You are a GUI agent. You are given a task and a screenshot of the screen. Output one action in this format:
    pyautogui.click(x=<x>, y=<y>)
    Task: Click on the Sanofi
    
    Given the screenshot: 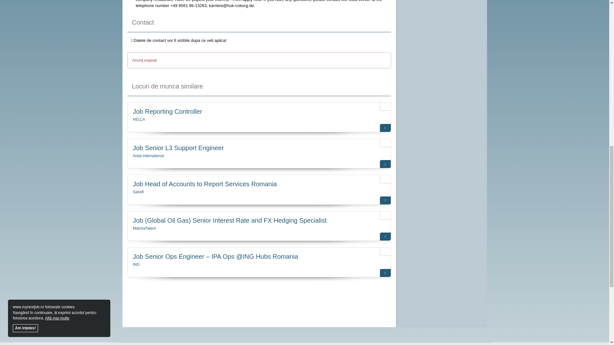 What is the action you would take?
    pyautogui.click(x=138, y=192)
    